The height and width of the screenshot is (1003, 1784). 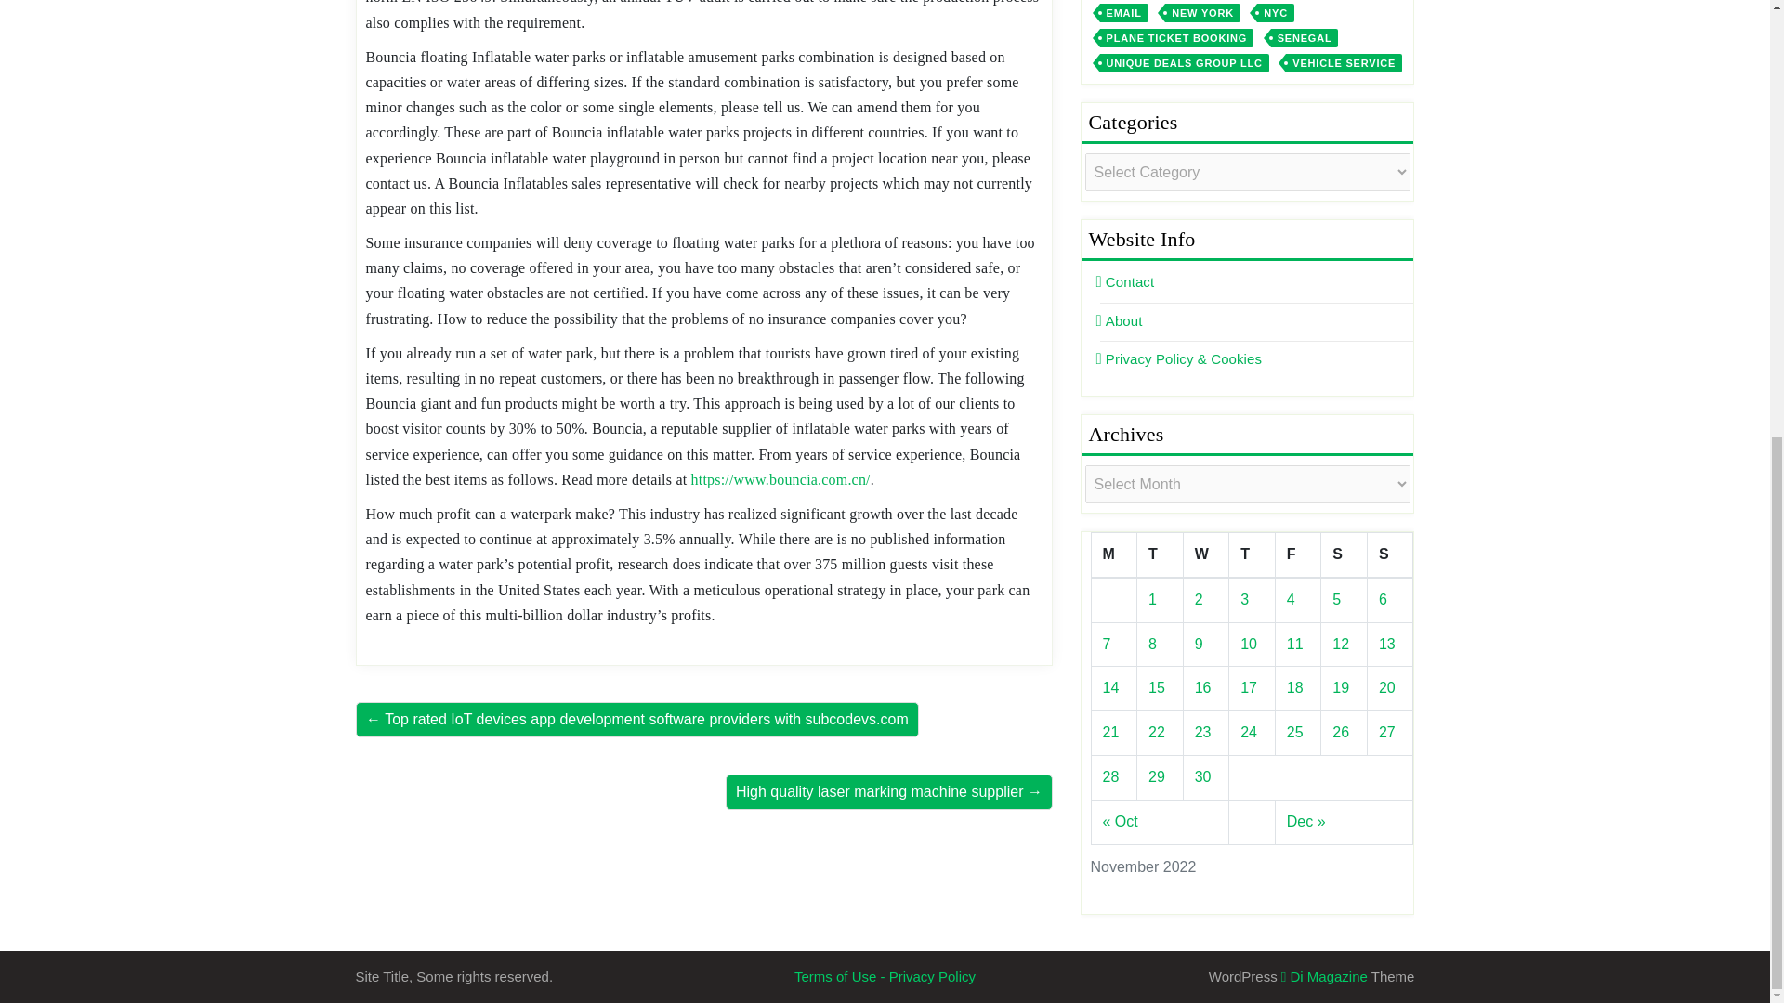 I want to click on NYC, so click(x=1276, y=13).